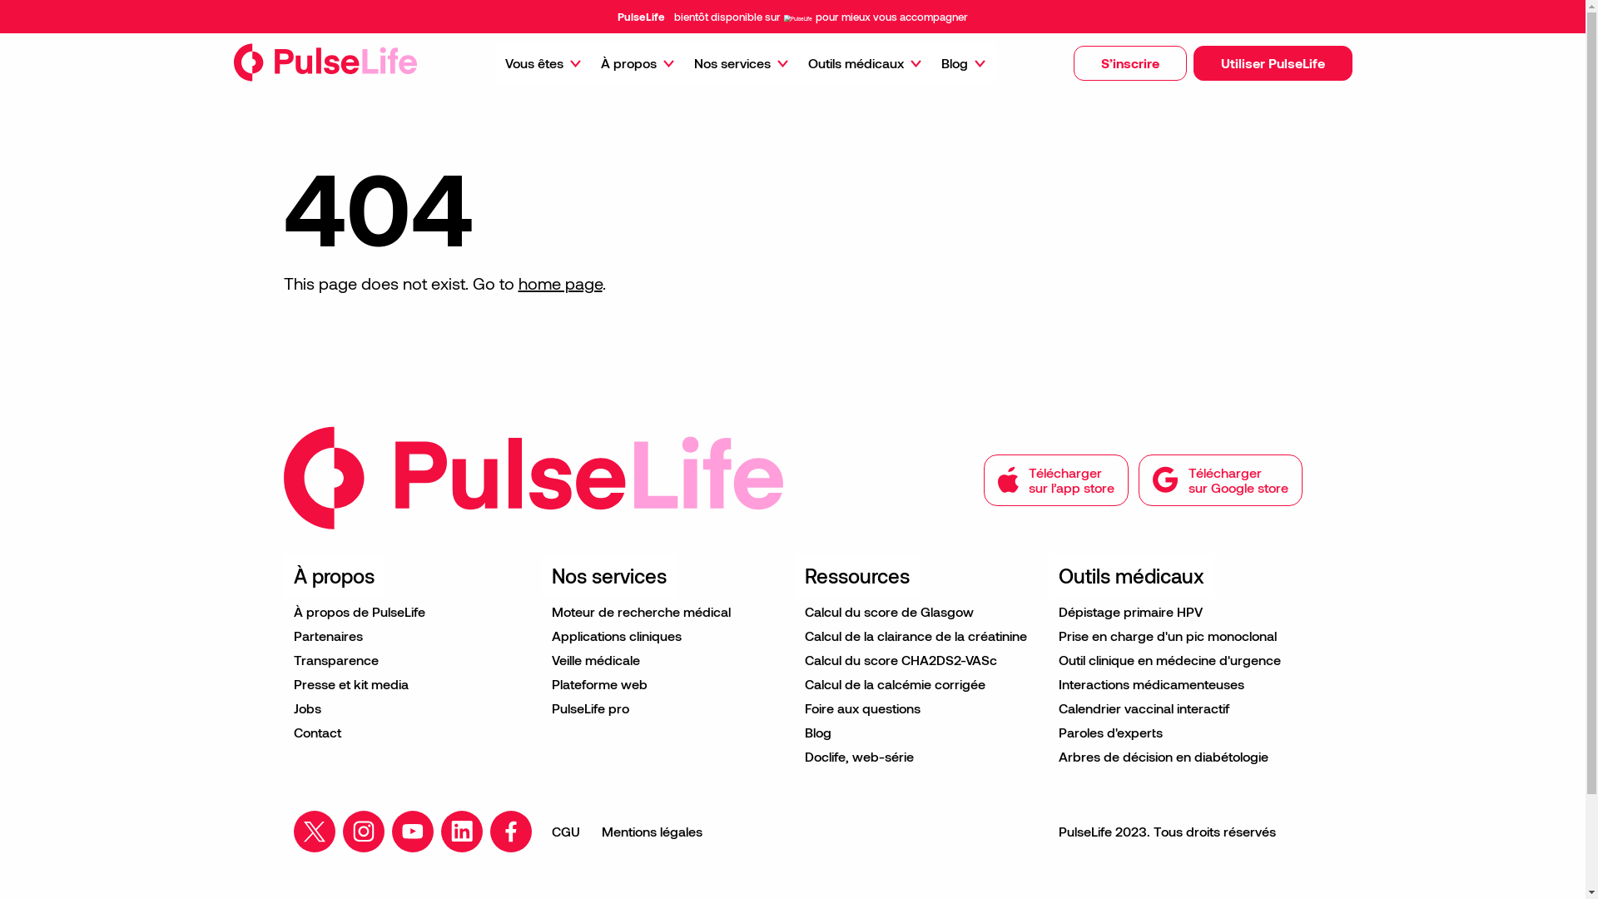  Describe the element at coordinates (922, 708) in the screenshot. I see `Foire aux questions` at that location.